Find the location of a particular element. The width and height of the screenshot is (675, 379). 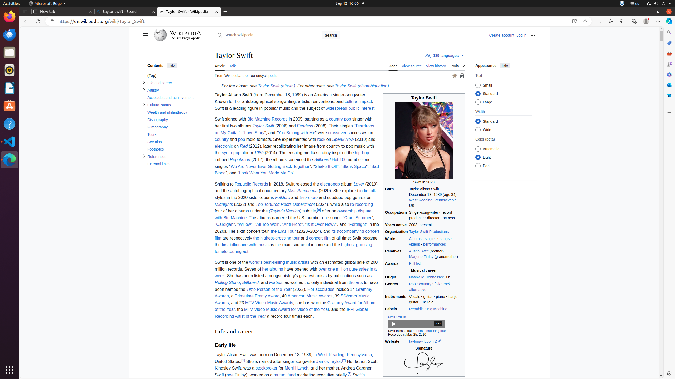

Billboard Music Awards is located at coordinates (292, 300).